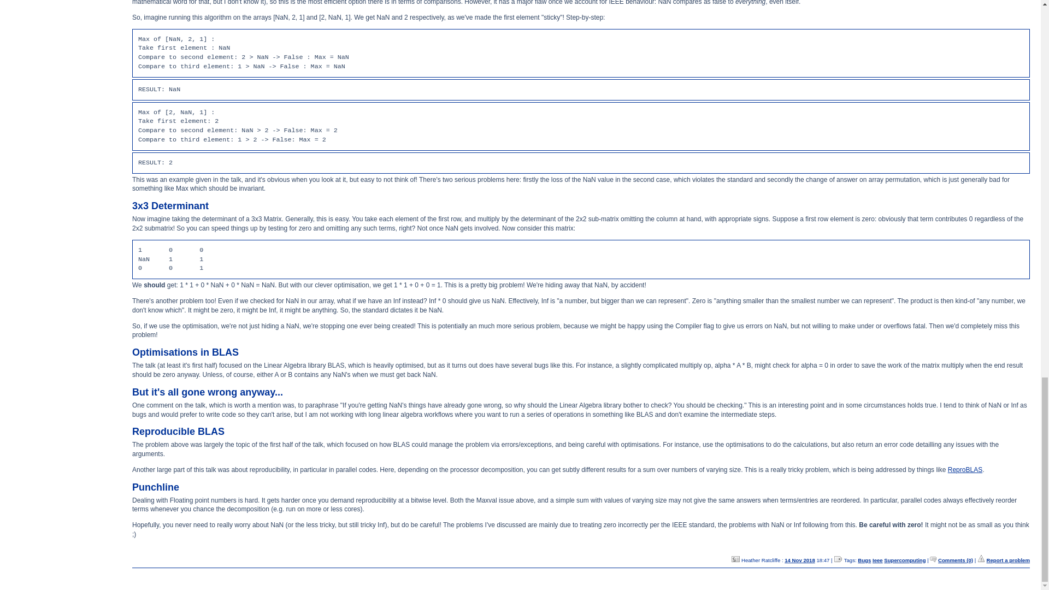 Image resolution: width=1049 pixels, height=590 pixels. Describe the element at coordinates (905, 560) in the screenshot. I see `Supercomputing` at that location.